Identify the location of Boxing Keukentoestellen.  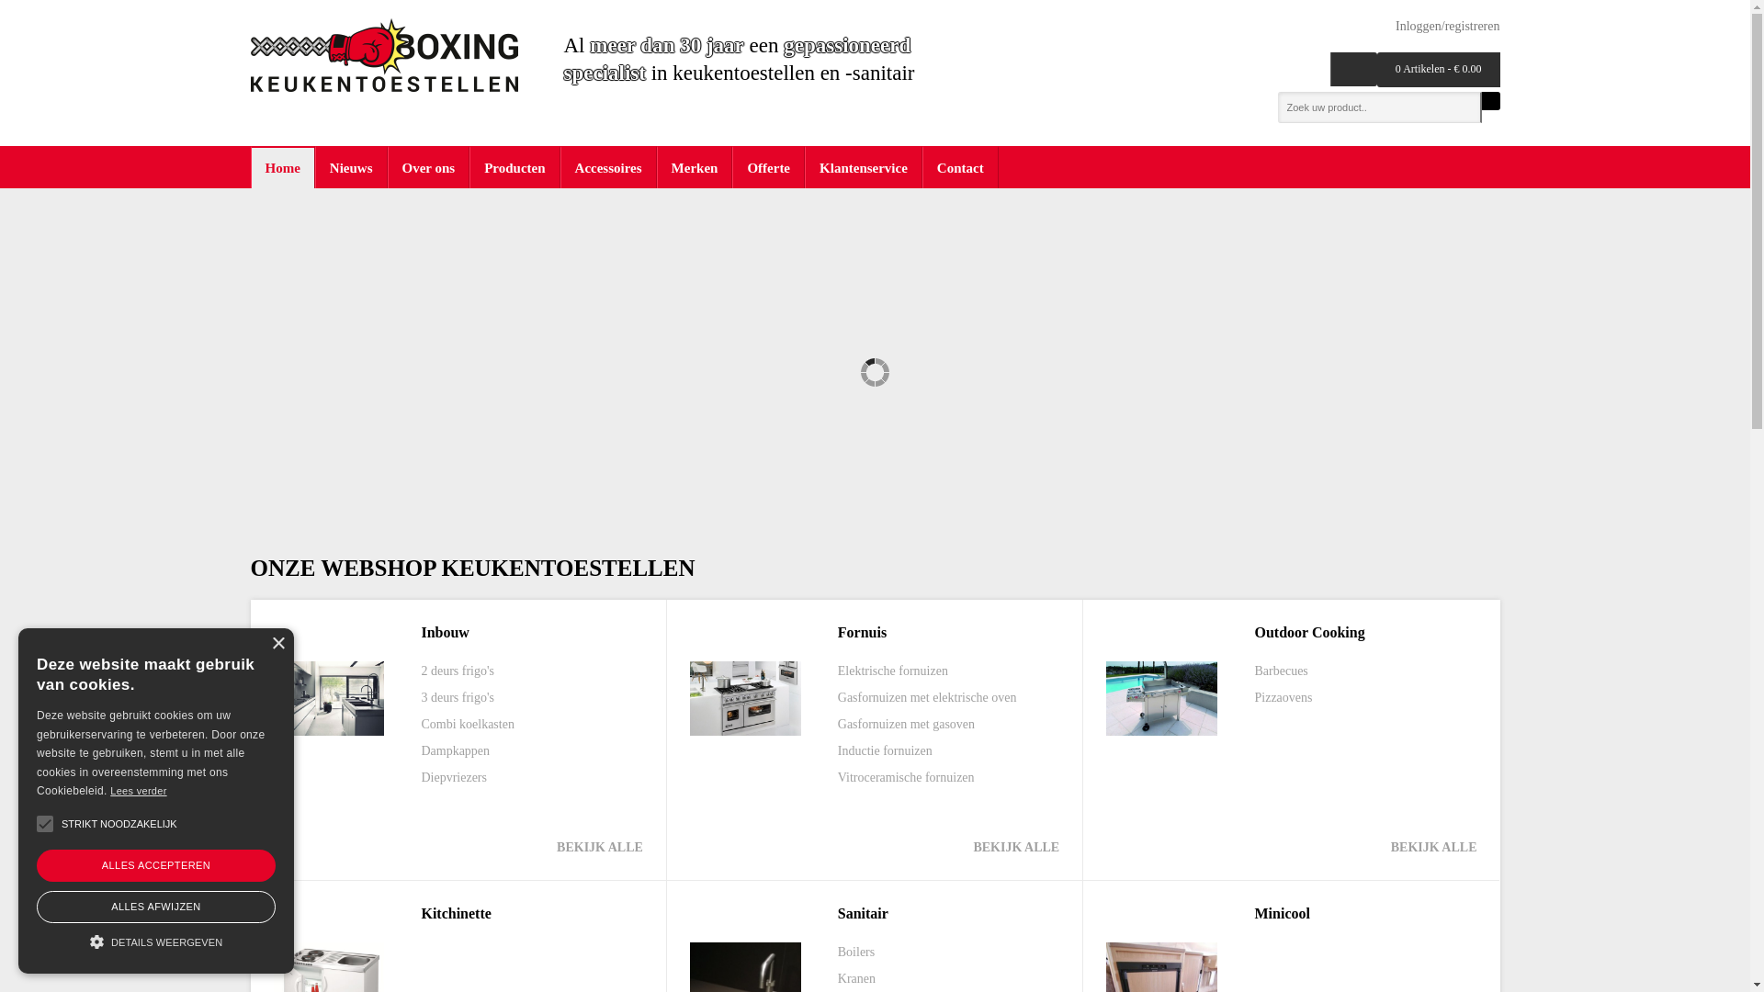
(384, 55).